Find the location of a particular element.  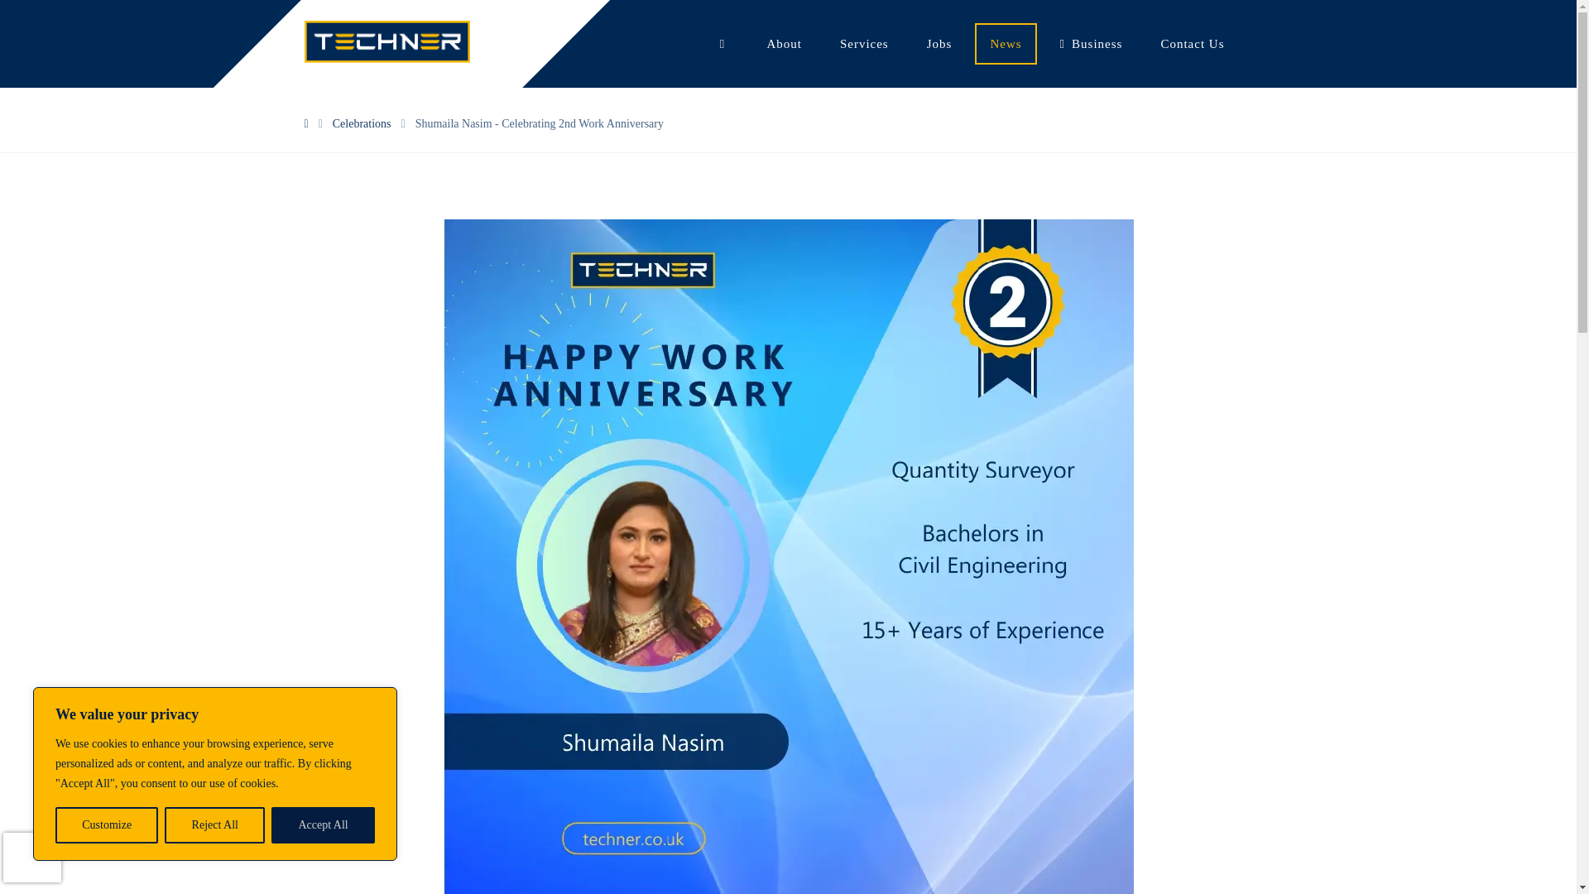

Services is located at coordinates (864, 43).